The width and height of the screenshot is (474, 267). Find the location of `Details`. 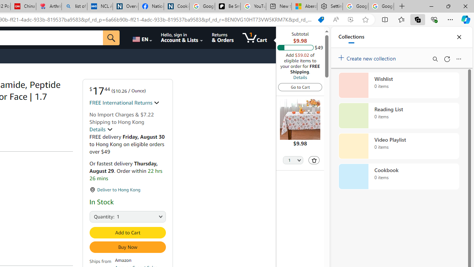

Details is located at coordinates (300, 77).